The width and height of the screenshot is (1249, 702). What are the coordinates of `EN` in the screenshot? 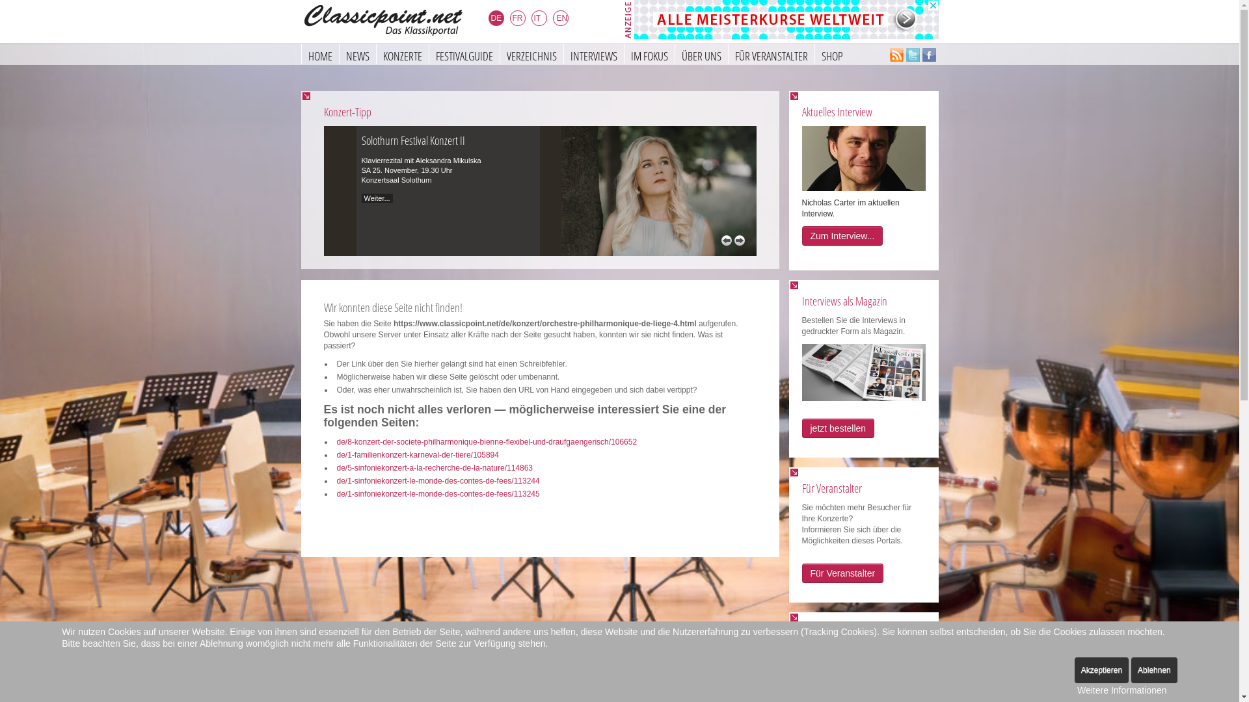 It's located at (563, 21).